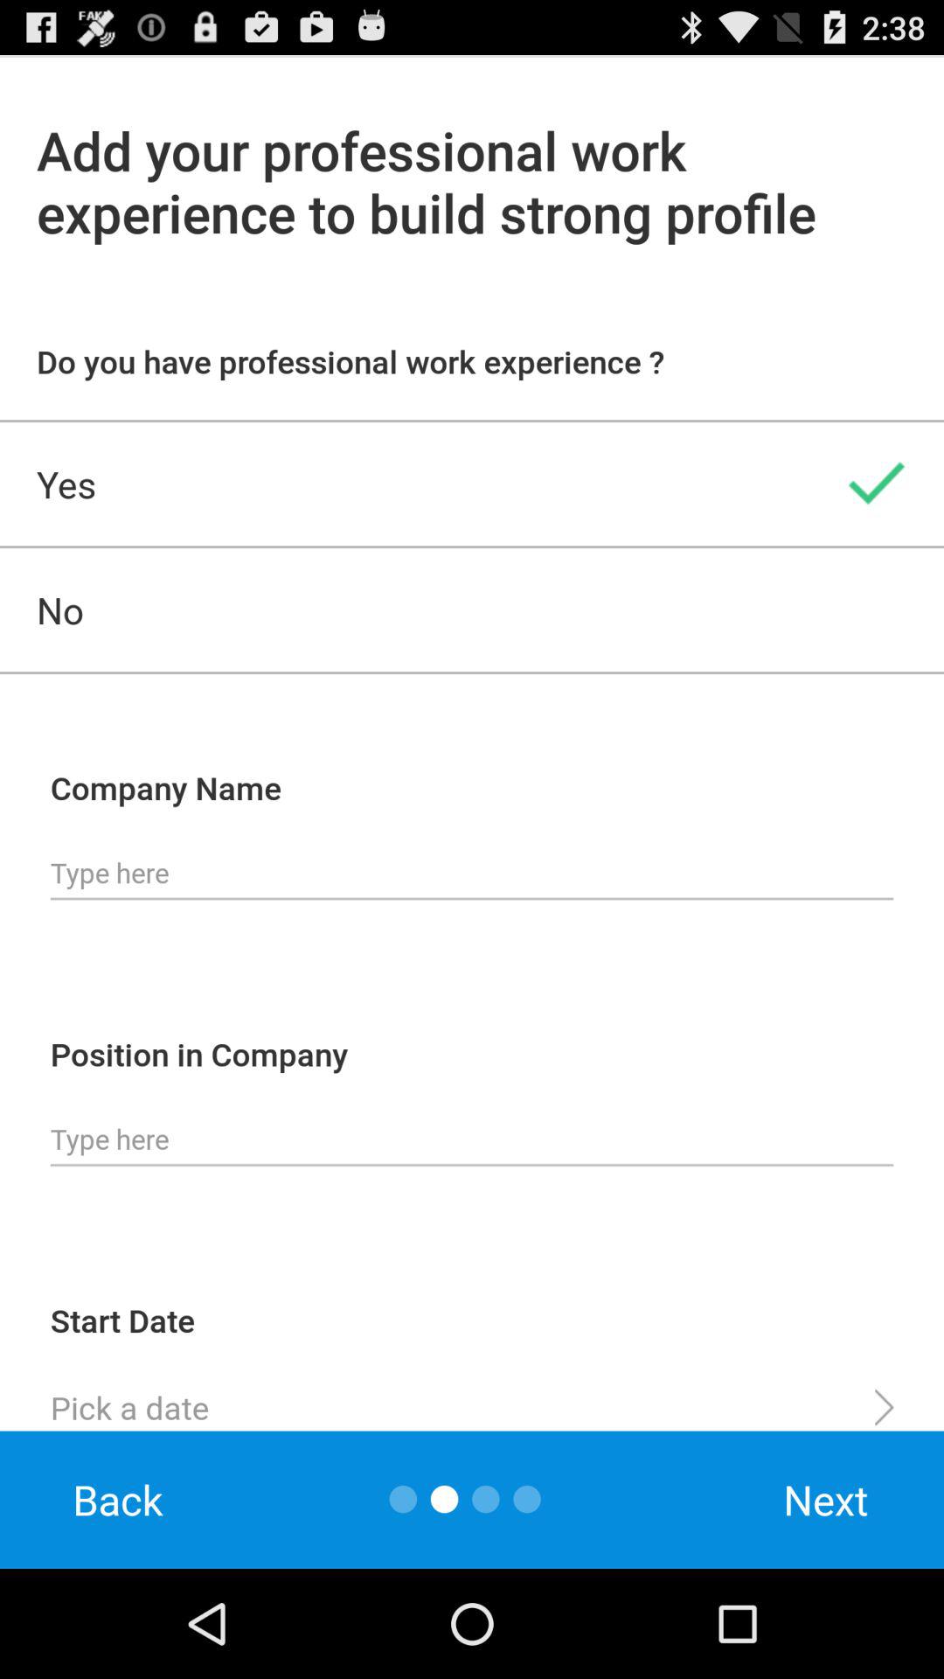 The image size is (944, 1679). Describe the element at coordinates (826, 1499) in the screenshot. I see `click next` at that location.